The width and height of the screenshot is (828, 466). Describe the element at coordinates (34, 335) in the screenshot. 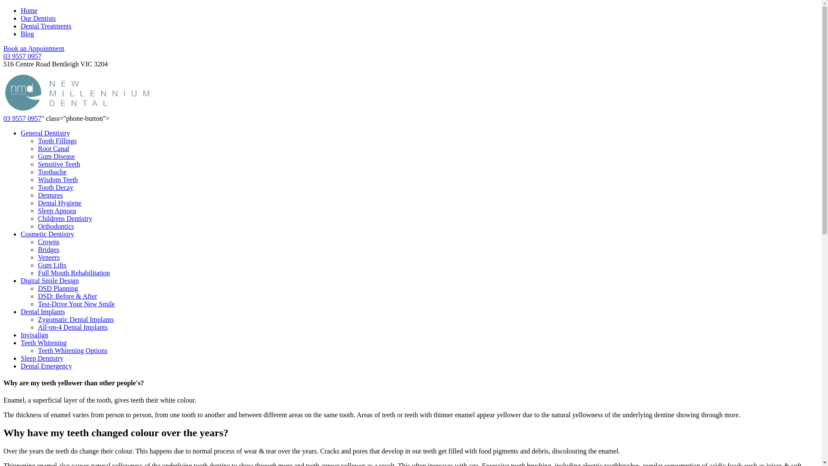

I see `Invisalign` at that location.